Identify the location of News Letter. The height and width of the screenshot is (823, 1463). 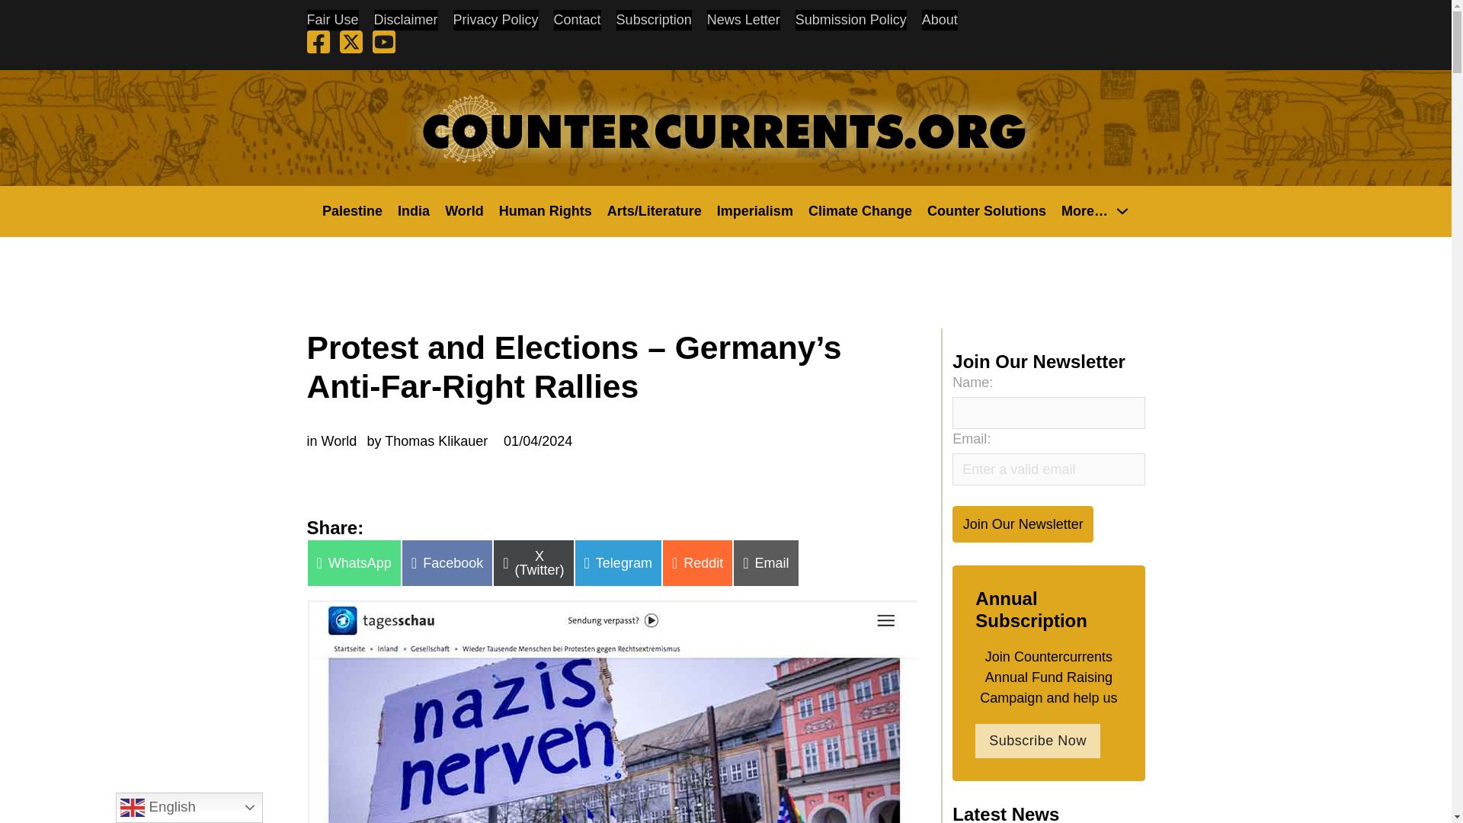
(743, 20).